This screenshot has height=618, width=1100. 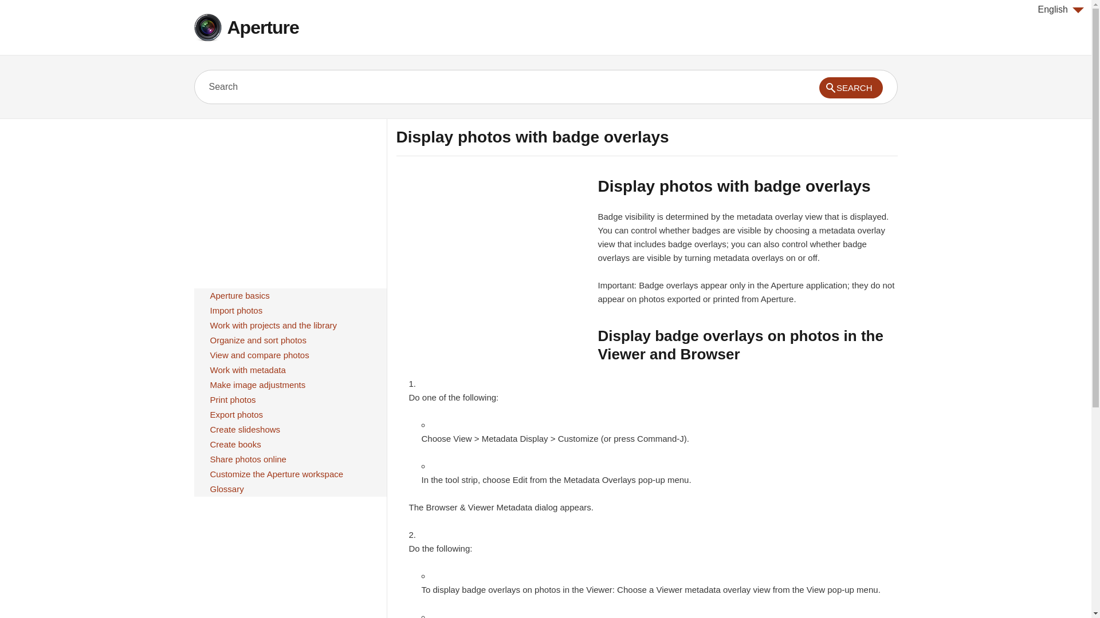 What do you see at coordinates (239, 296) in the screenshot?
I see `Aperture basics` at bounding box center [239, 296].